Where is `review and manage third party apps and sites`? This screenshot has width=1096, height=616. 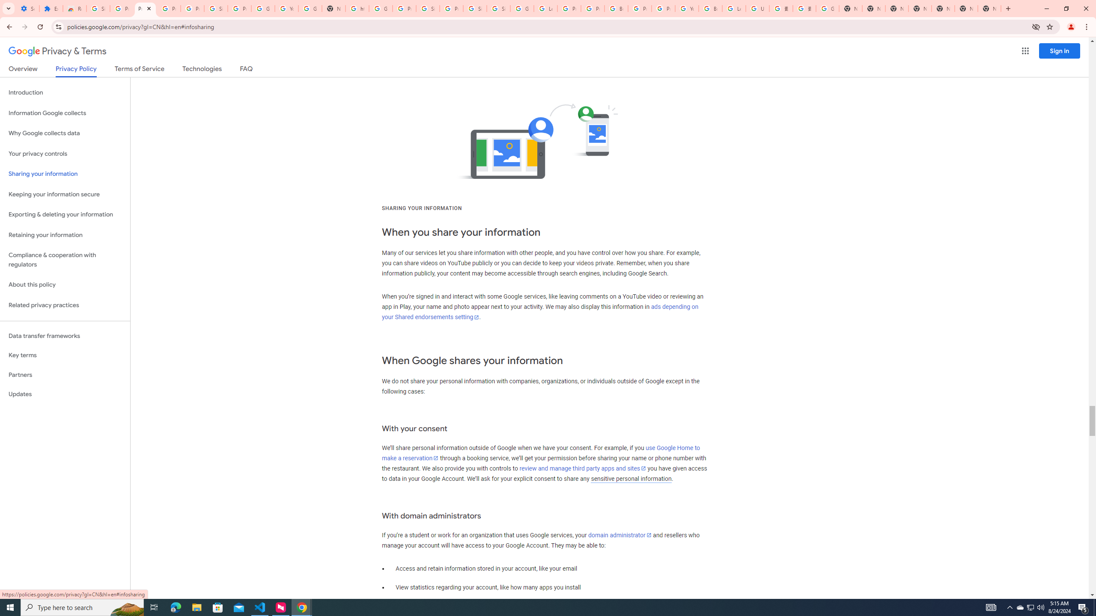 review and manage third party apps and sites is located at coordinates (583, 468).